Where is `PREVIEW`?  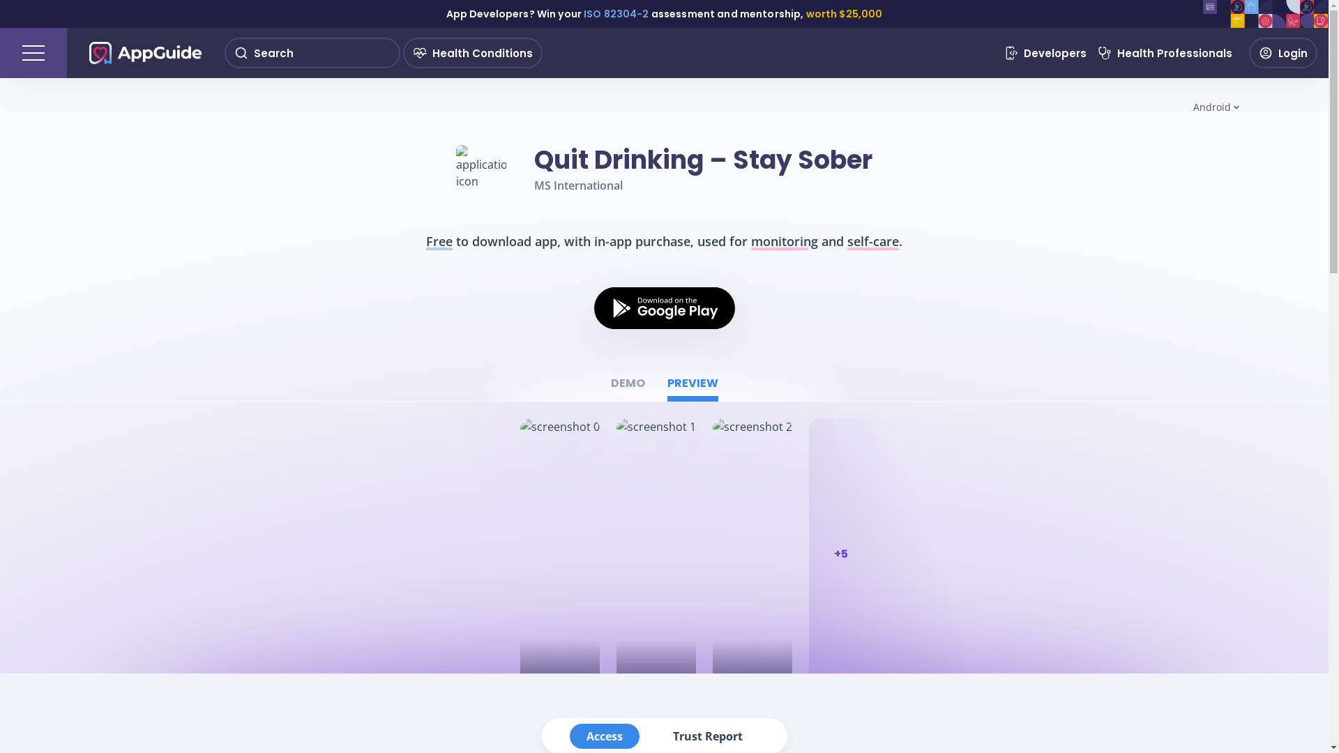 PREVIEW is located at coordinates (692, 388).